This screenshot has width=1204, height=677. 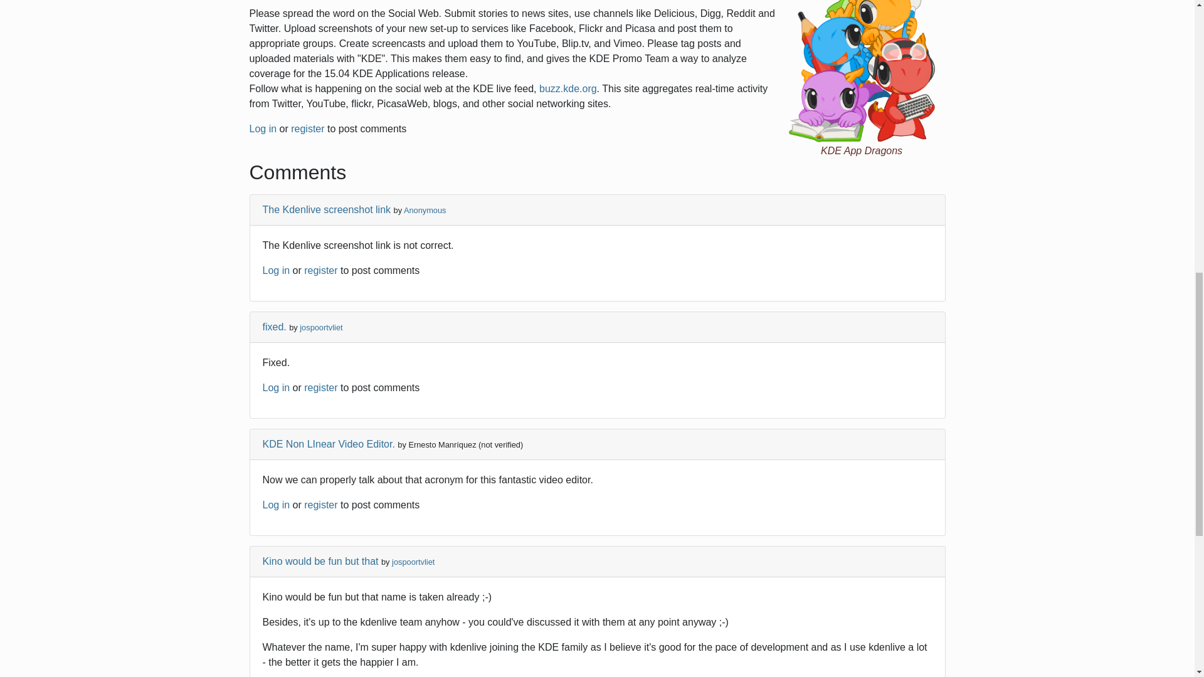 What do you see at coordinates (320, 270) in the screenshot?
I see `register` at bounding box center [320, 270].